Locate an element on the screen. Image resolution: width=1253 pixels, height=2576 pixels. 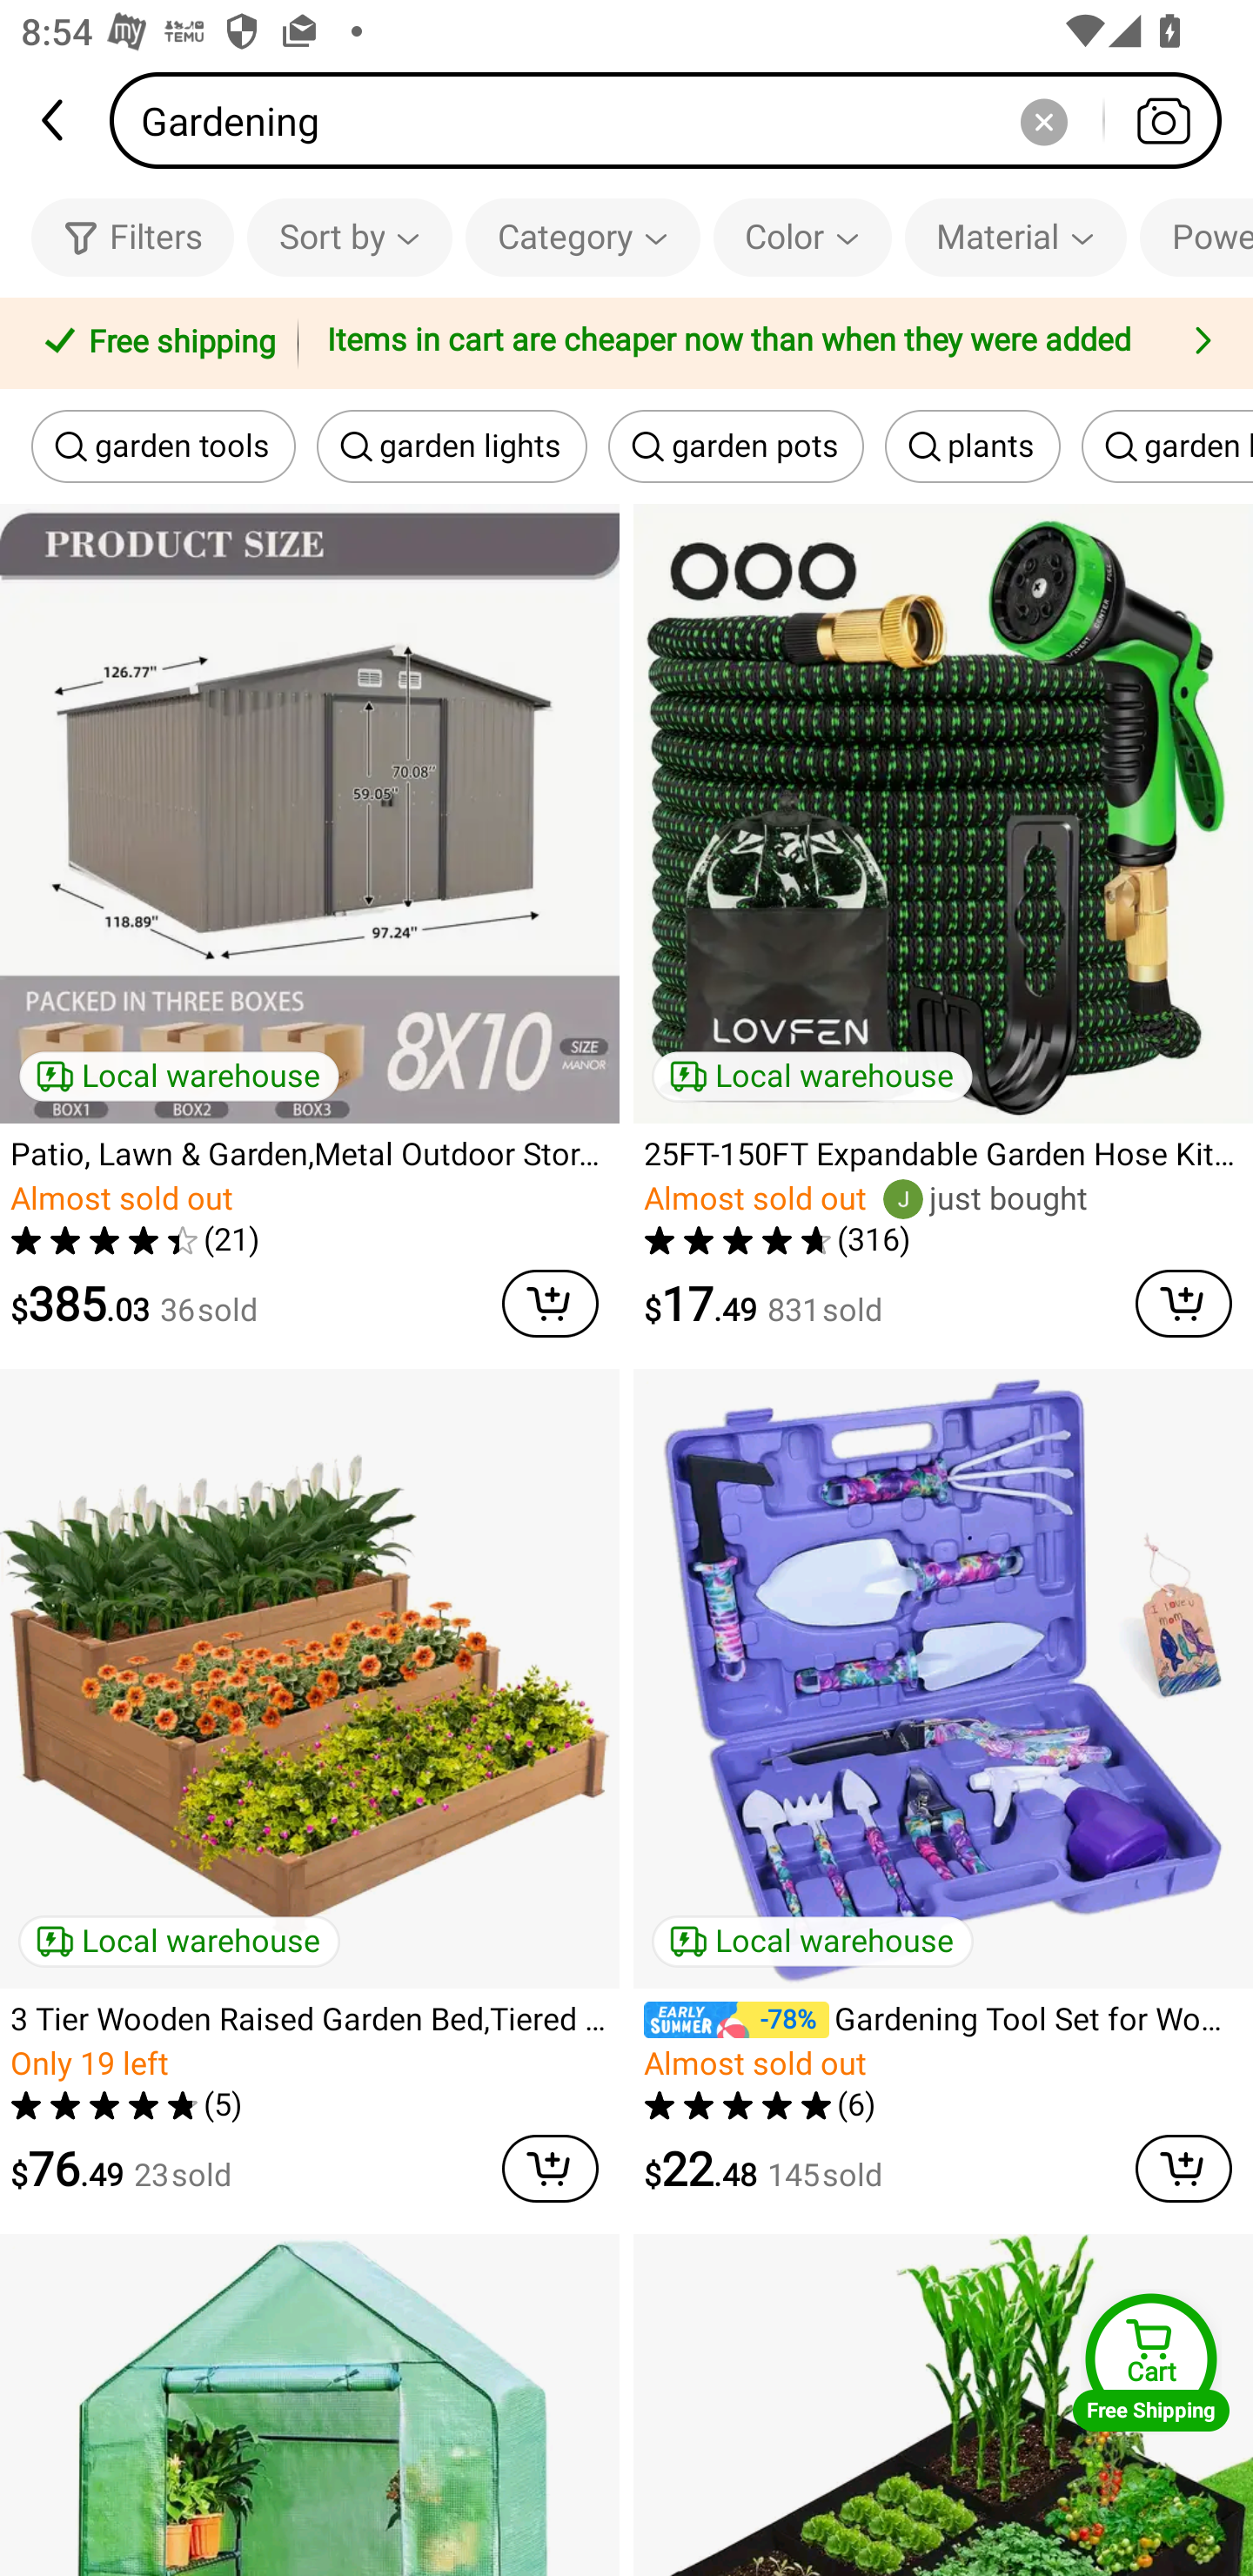
Delete search history is located at coordinates (1043, 120).